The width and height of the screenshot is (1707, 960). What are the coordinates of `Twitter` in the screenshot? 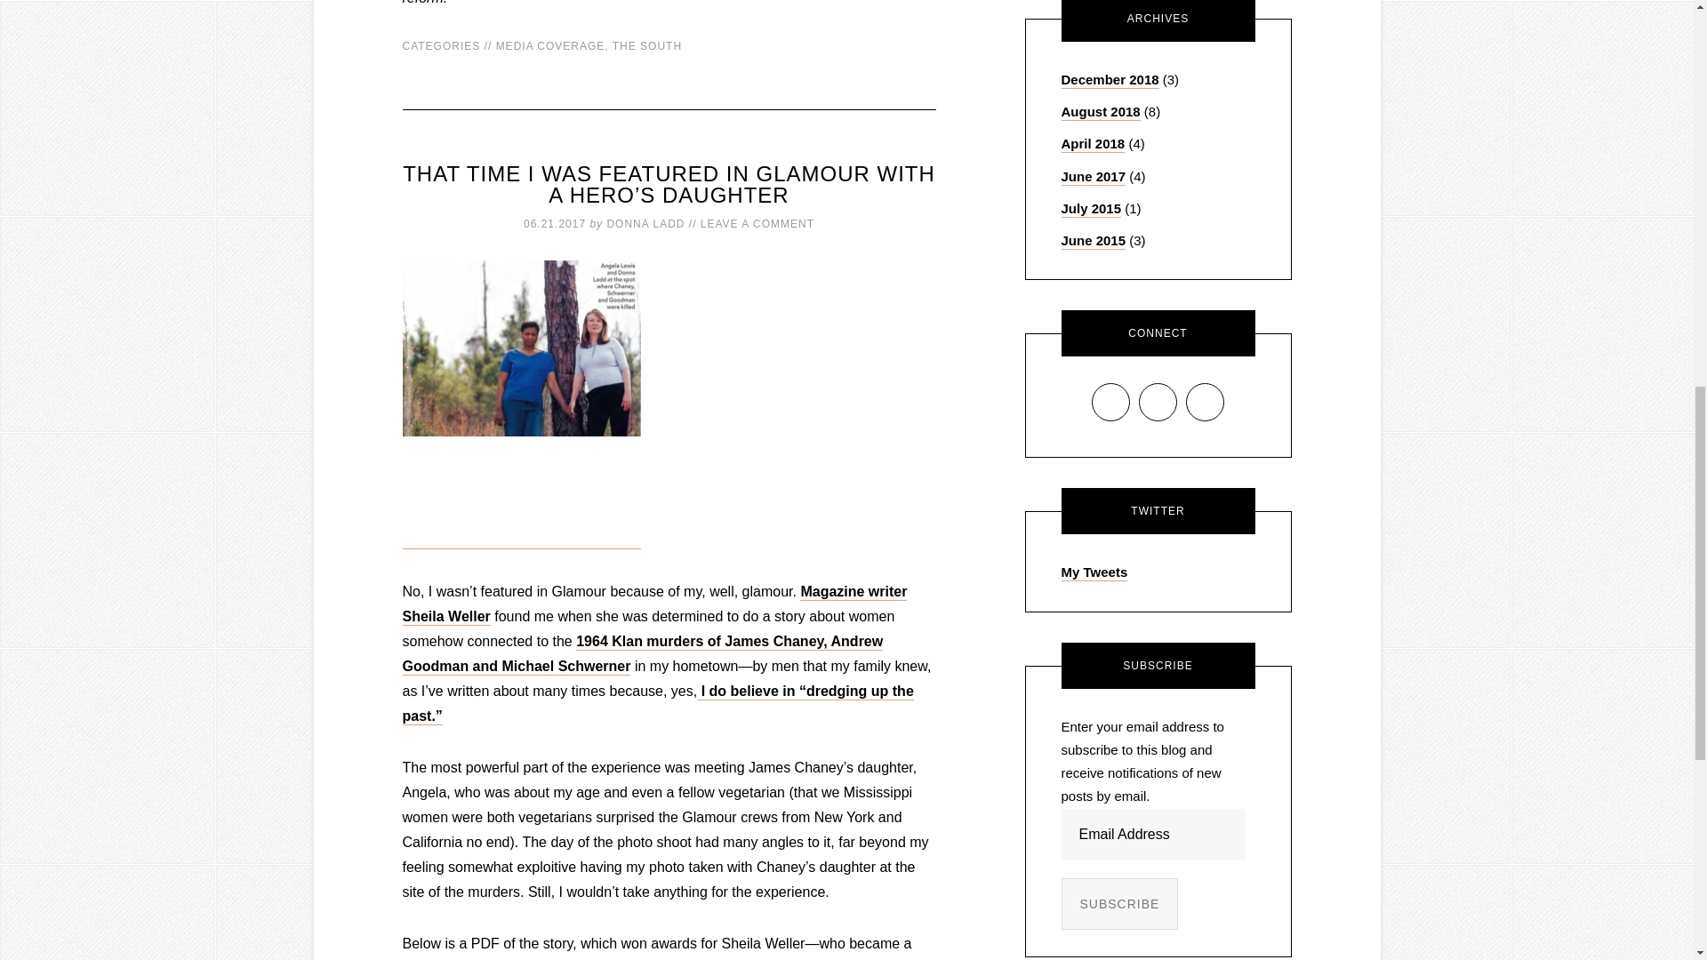 It's located at (1205, 402).